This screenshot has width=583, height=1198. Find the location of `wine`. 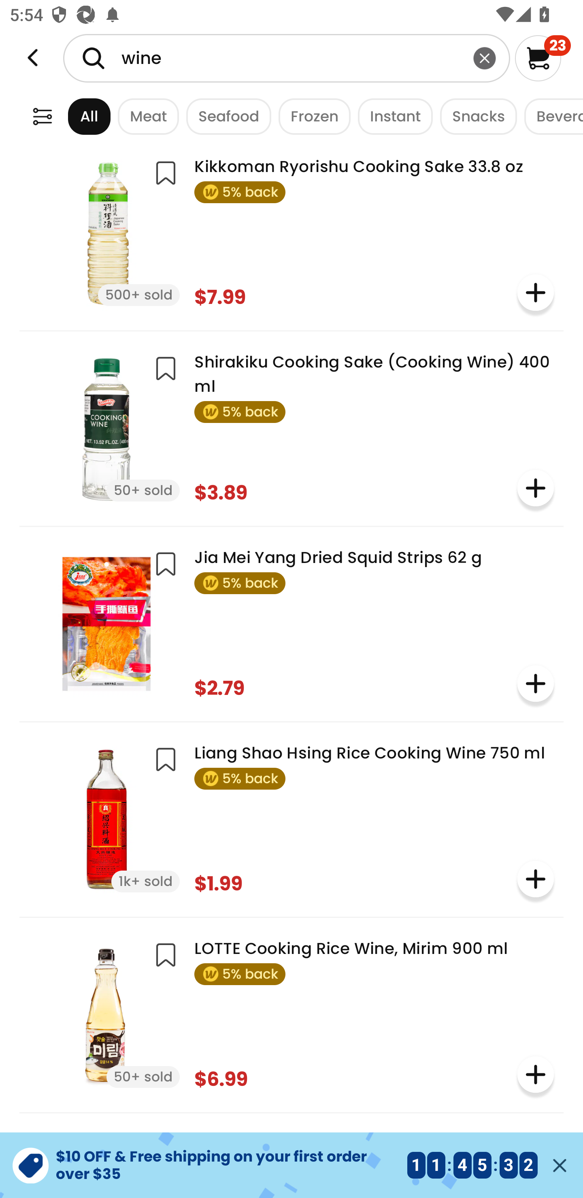

wine is located at coordinates (287, 58).